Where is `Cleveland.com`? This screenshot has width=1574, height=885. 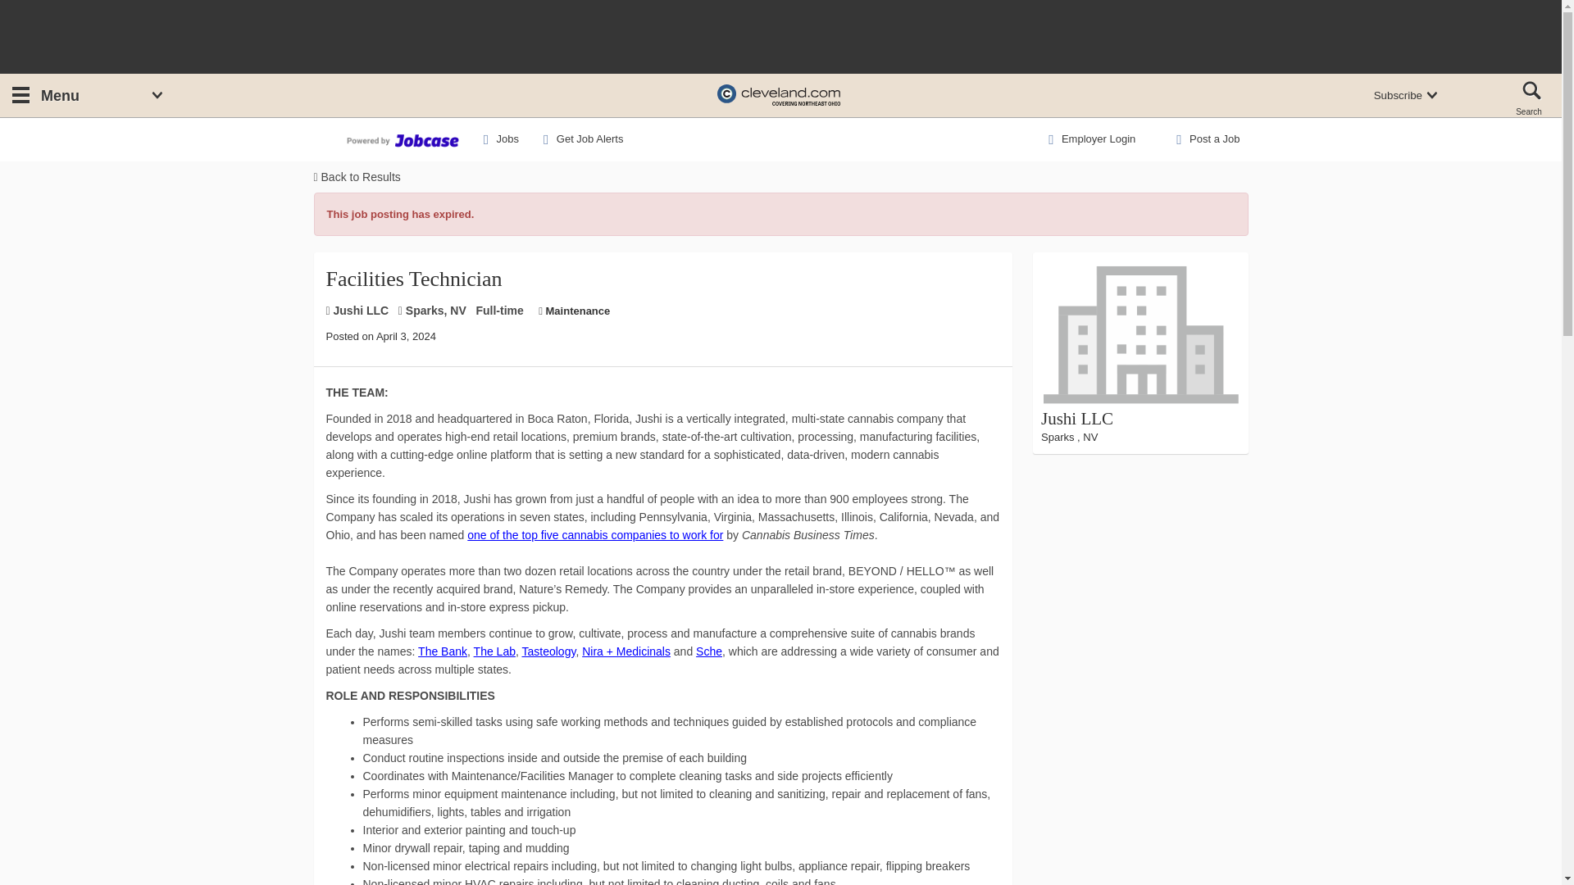 Cleveland.com is located at coordinates (779, 95).